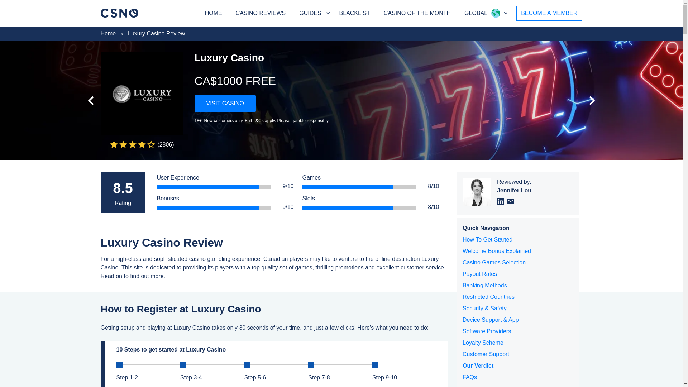  What do you see at coordinates (549, 13) in the screenshot?
I see `BECOME A MEMBER` at bounding box center [549, 13].